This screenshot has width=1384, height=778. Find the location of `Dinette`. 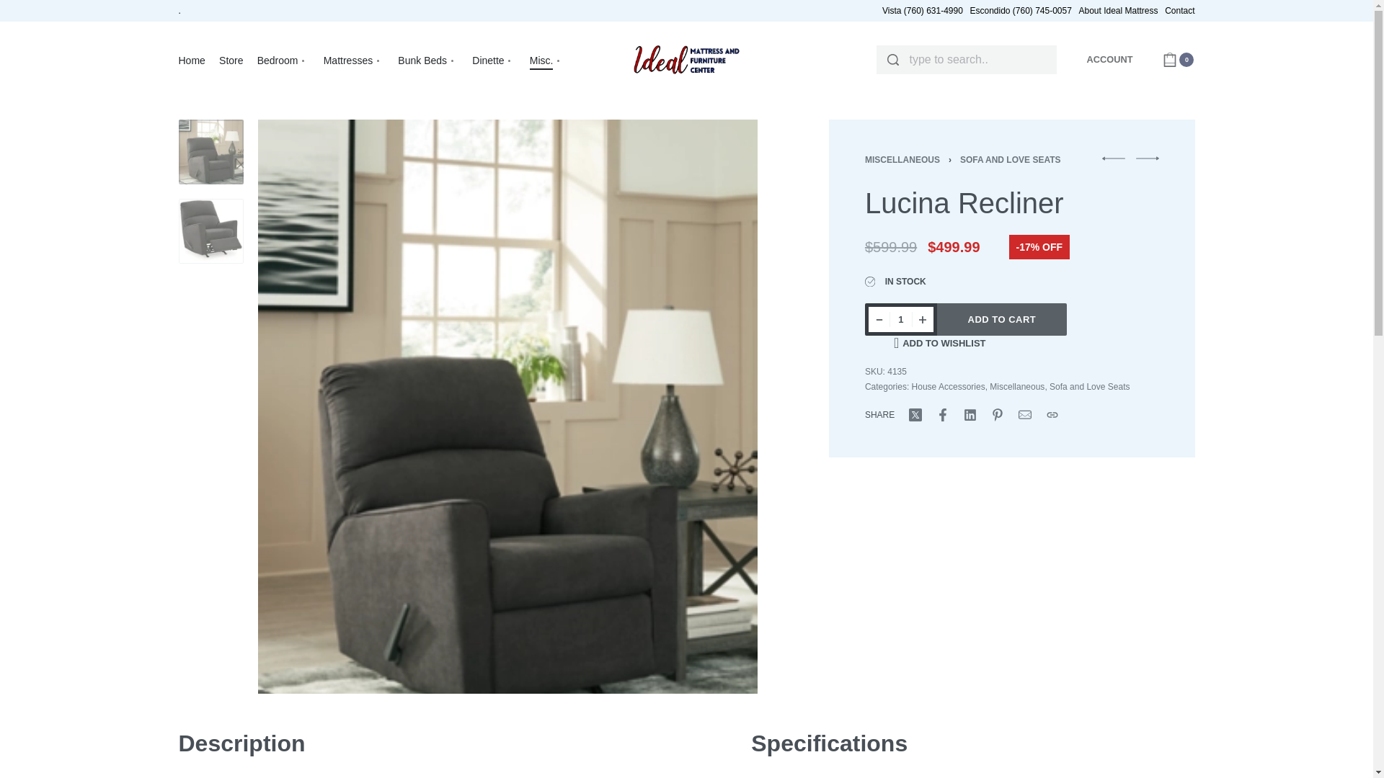

Dinette is located at coordinates (493, 61).